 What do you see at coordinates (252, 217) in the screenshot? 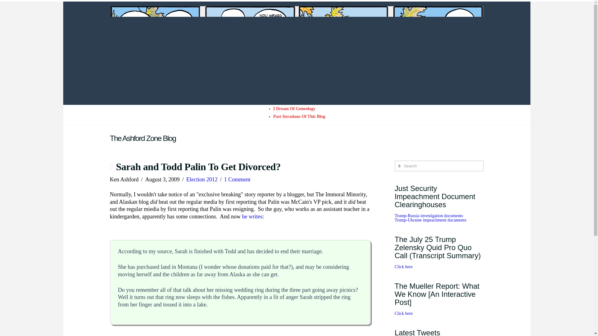
I see `he writes` at bounding box center [252, 217].